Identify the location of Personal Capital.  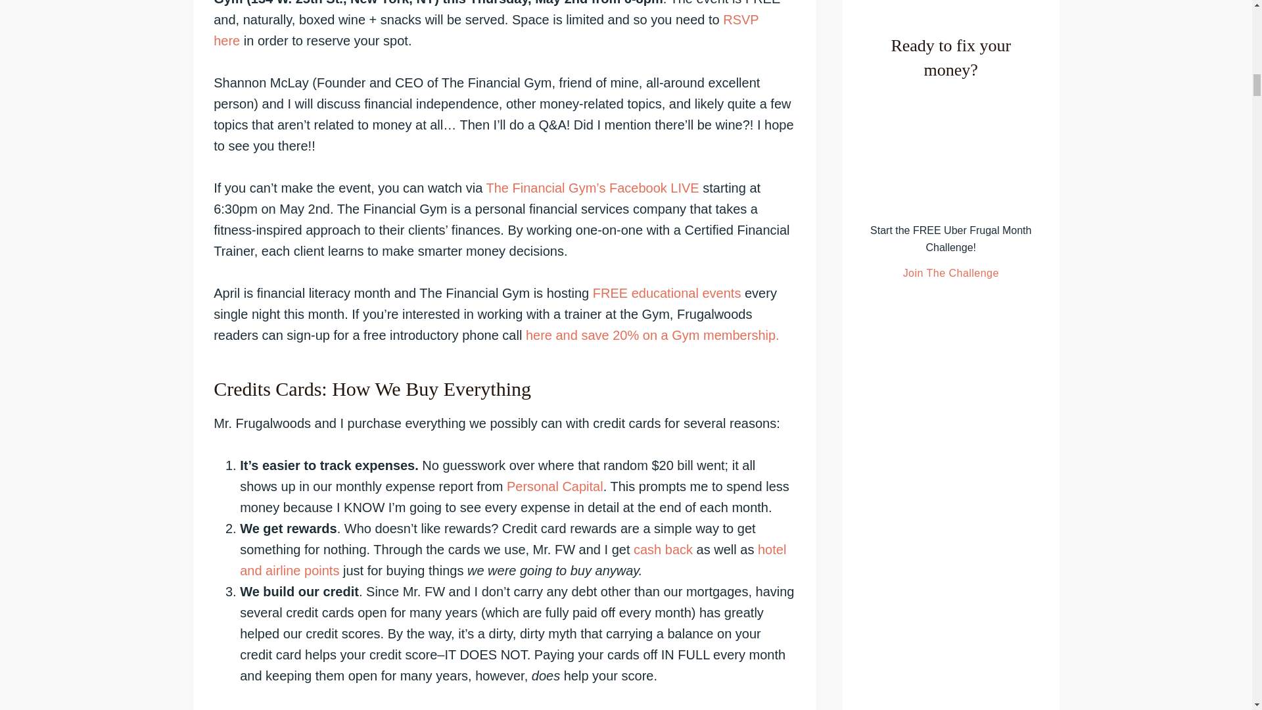
(555, 486).